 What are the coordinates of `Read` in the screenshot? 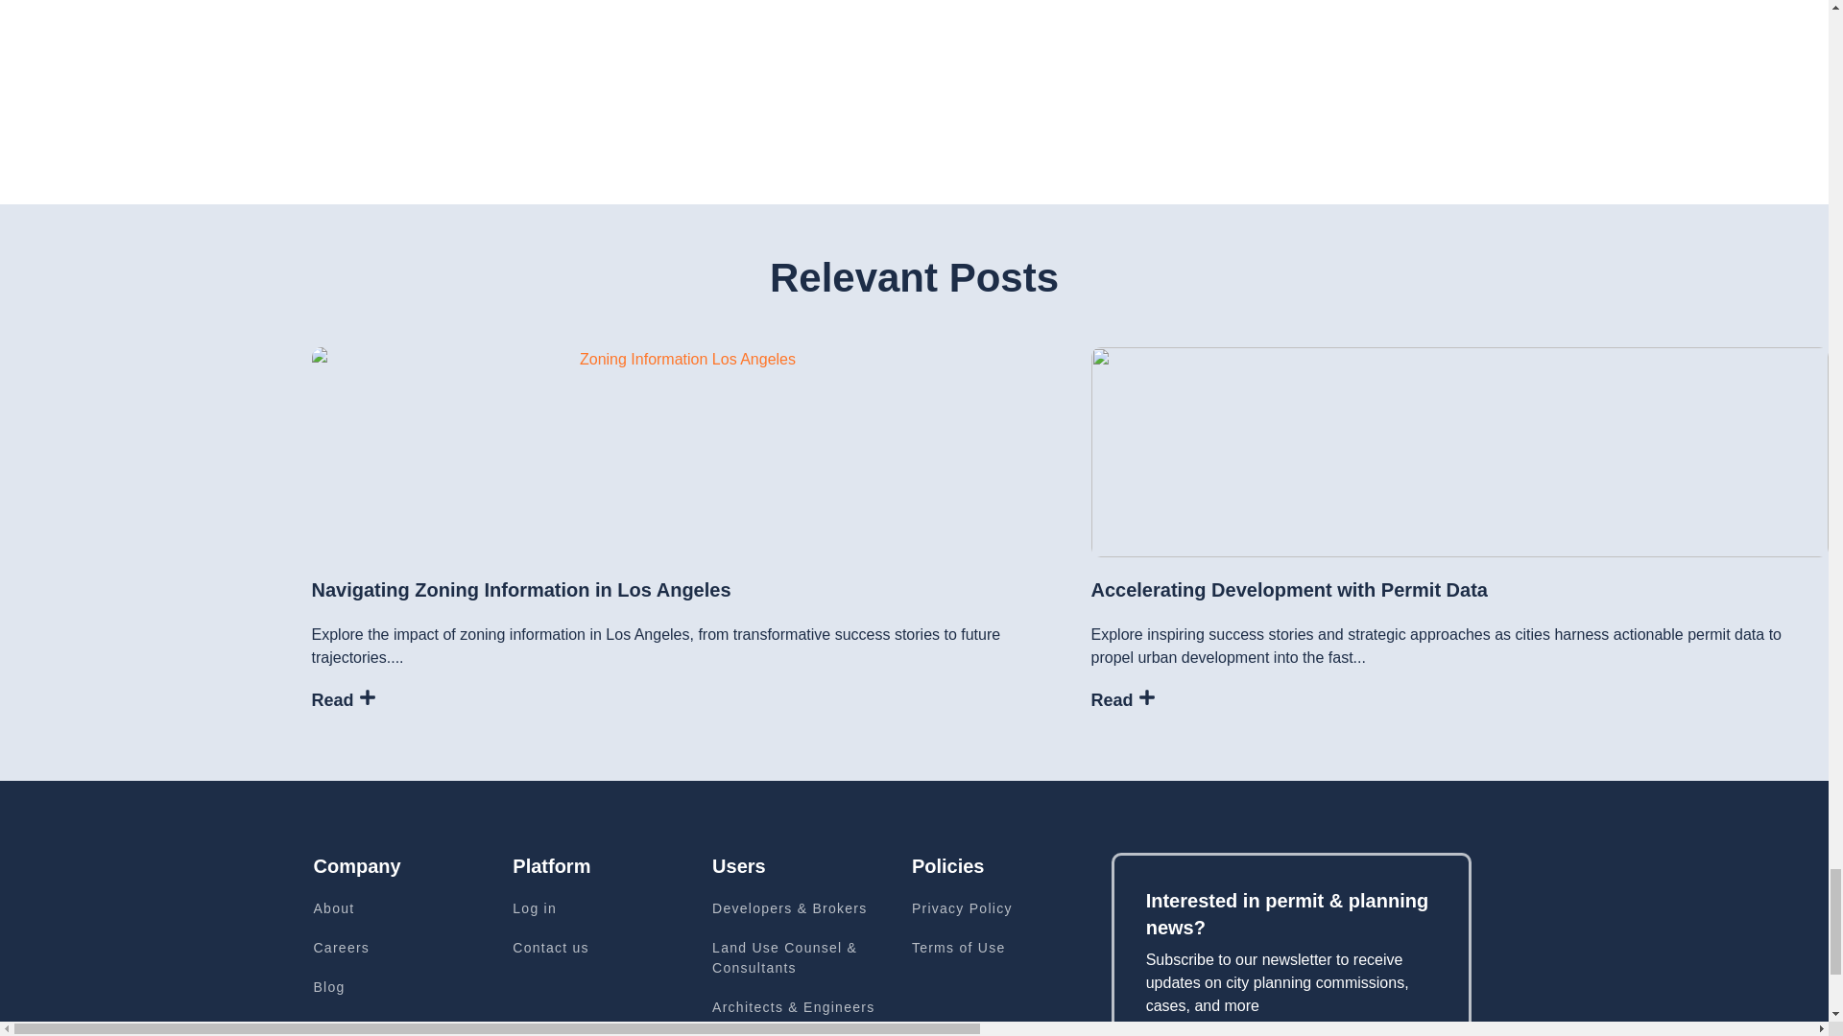 It's located at (344, 700).